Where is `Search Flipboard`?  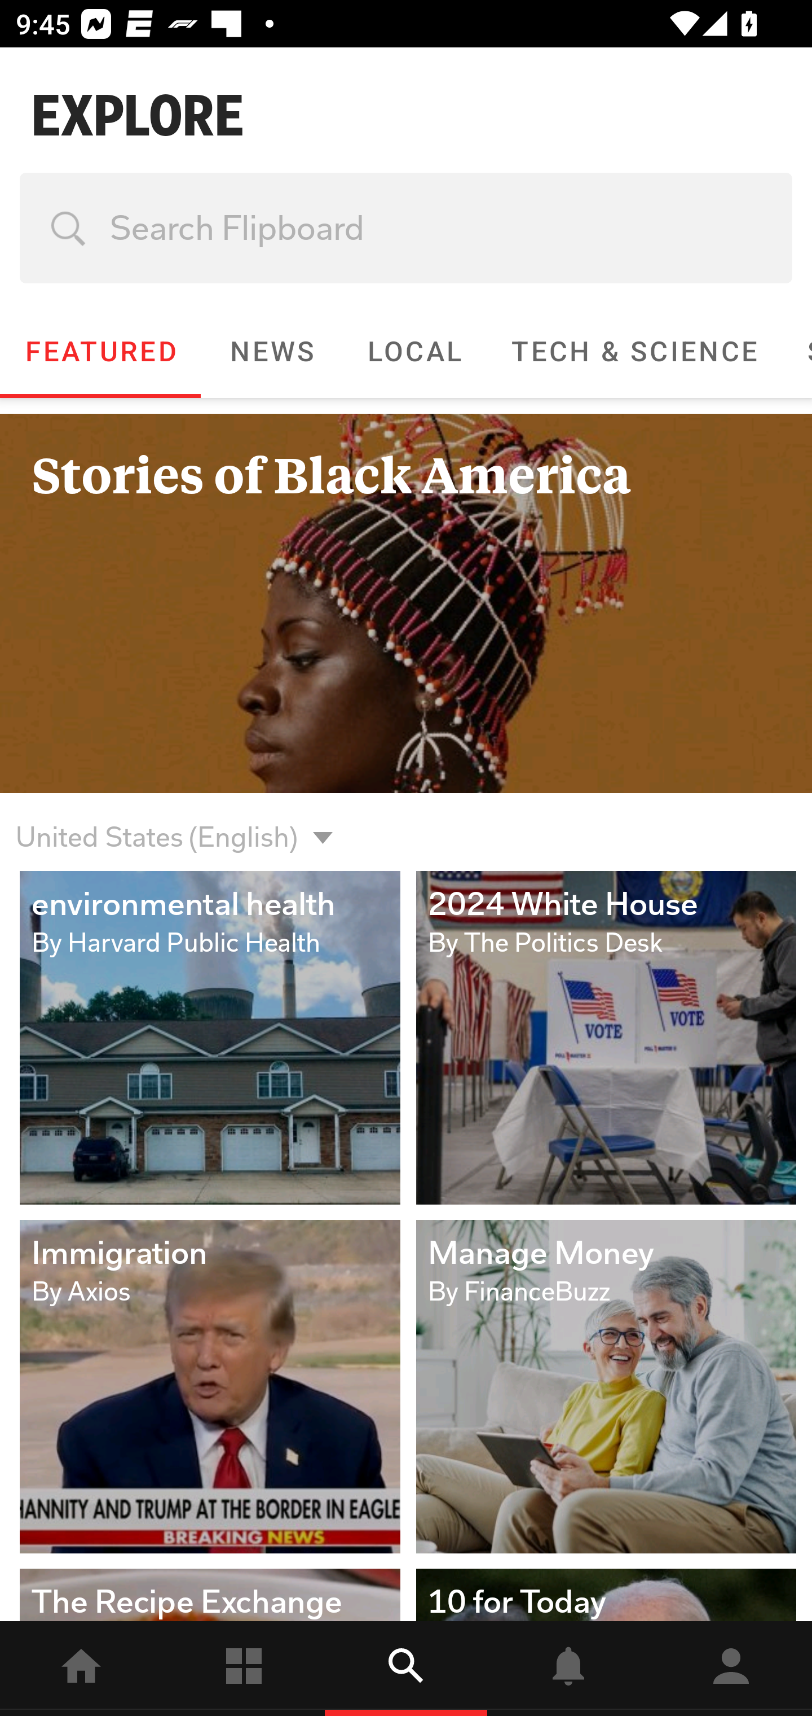
Search Flipboard is located at coordinates (406, 228).